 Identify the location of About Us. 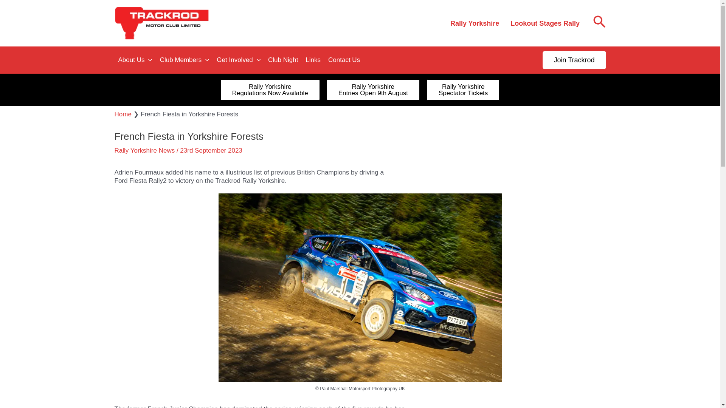
(270, 90).